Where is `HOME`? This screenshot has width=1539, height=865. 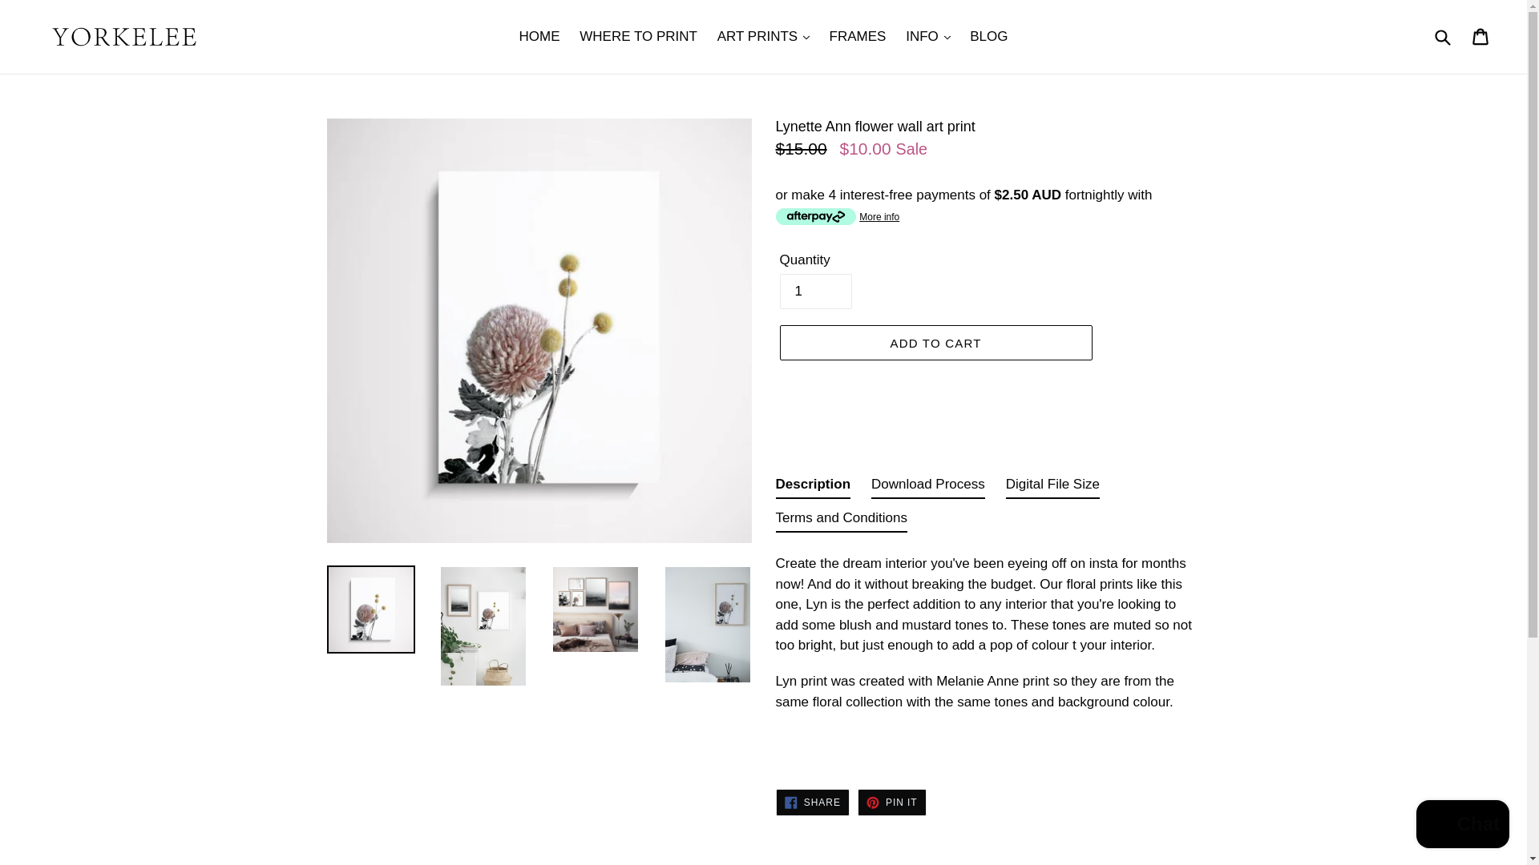
HOME is located at coordinates (539, 37).